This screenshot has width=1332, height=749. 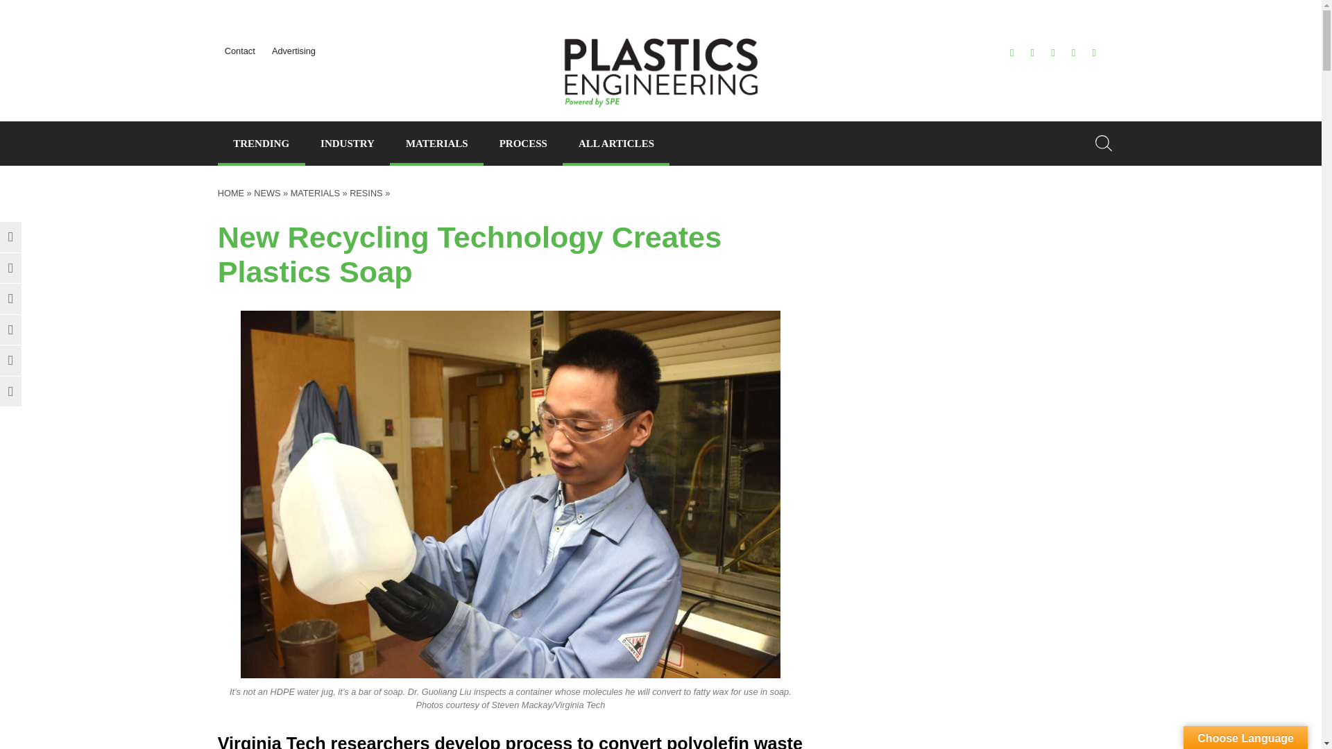 I want to click on Envoyer par mail, so click(x=10, y=361).